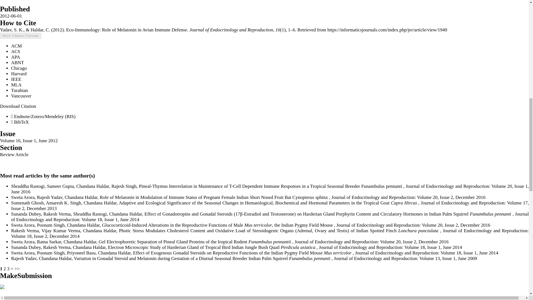 The width and height of the screenshot is (533, 300). Describe the element at coordinates (20, 122) in the screenshot. I see `BibTeX` at that location.